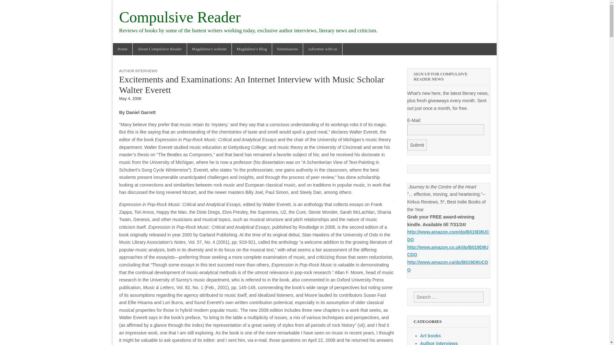 The width and height of the screenshot is (614, 345). Describe the element at coordinates (10, 5) in the screenshot. I see `Search` at that location.